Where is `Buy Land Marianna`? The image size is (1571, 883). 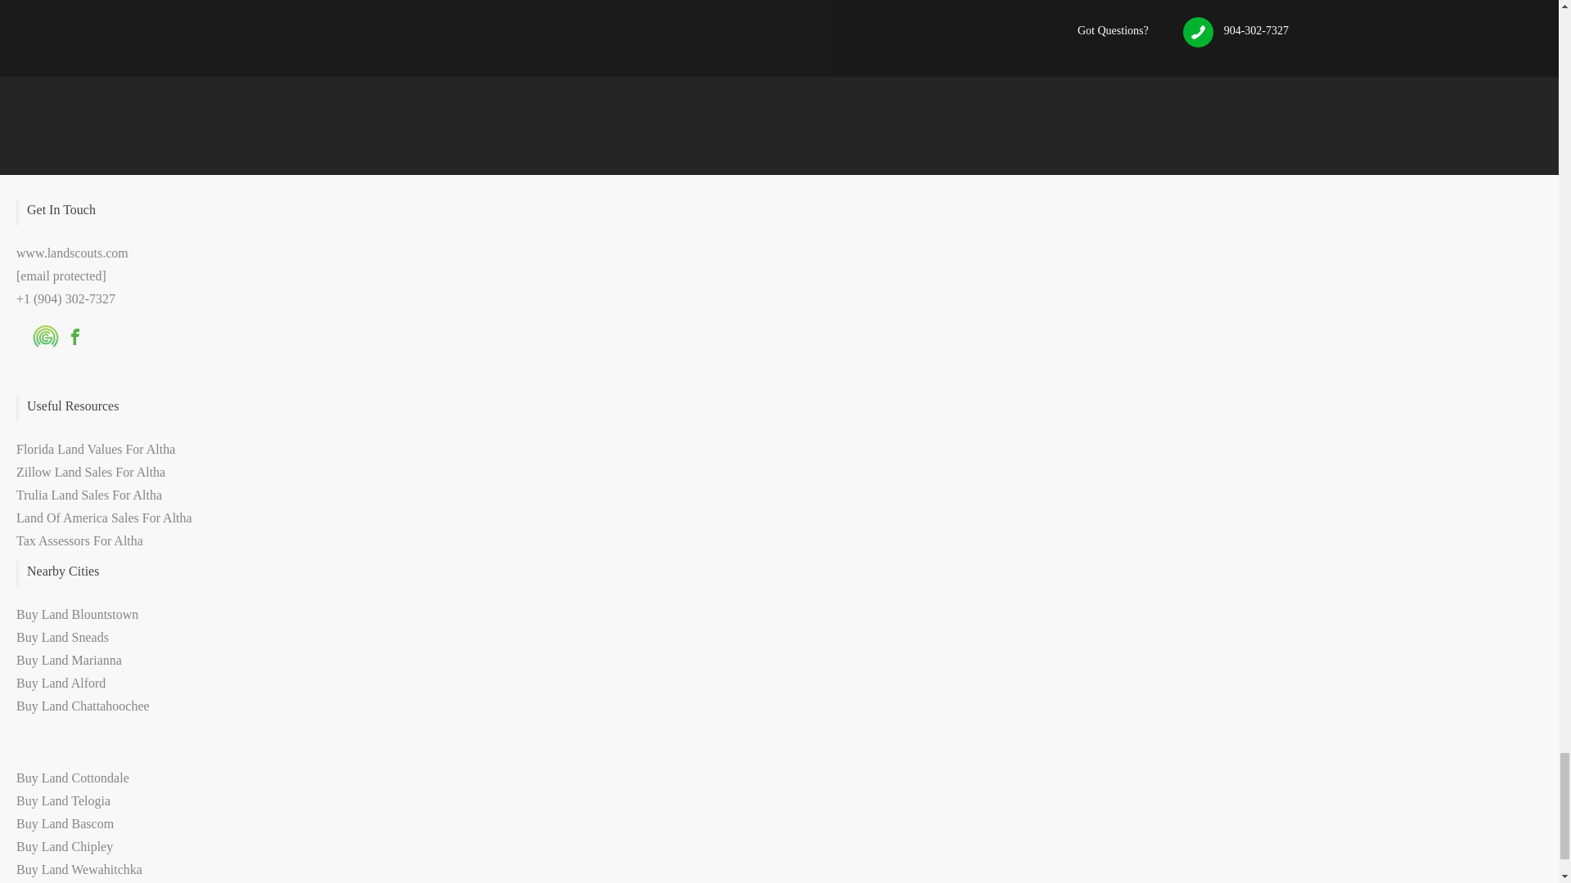 Buy Land Marianna is located at coordinates (69, 661).